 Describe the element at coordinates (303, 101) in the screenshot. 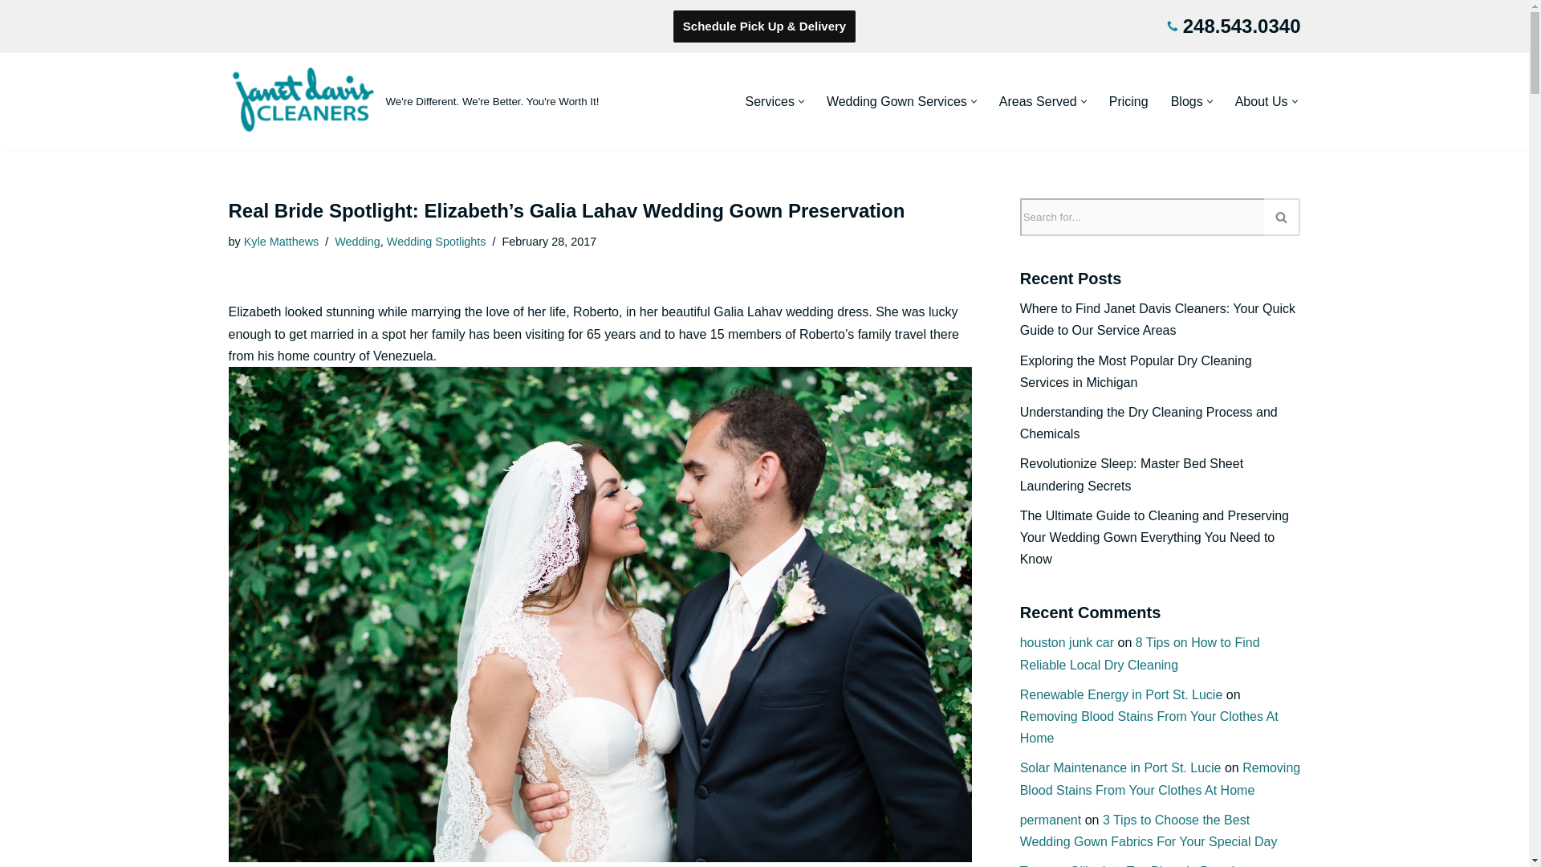

I see `cropped-janetdavislogo-1.png - Janet Davis Dry Cleaners` at that location.